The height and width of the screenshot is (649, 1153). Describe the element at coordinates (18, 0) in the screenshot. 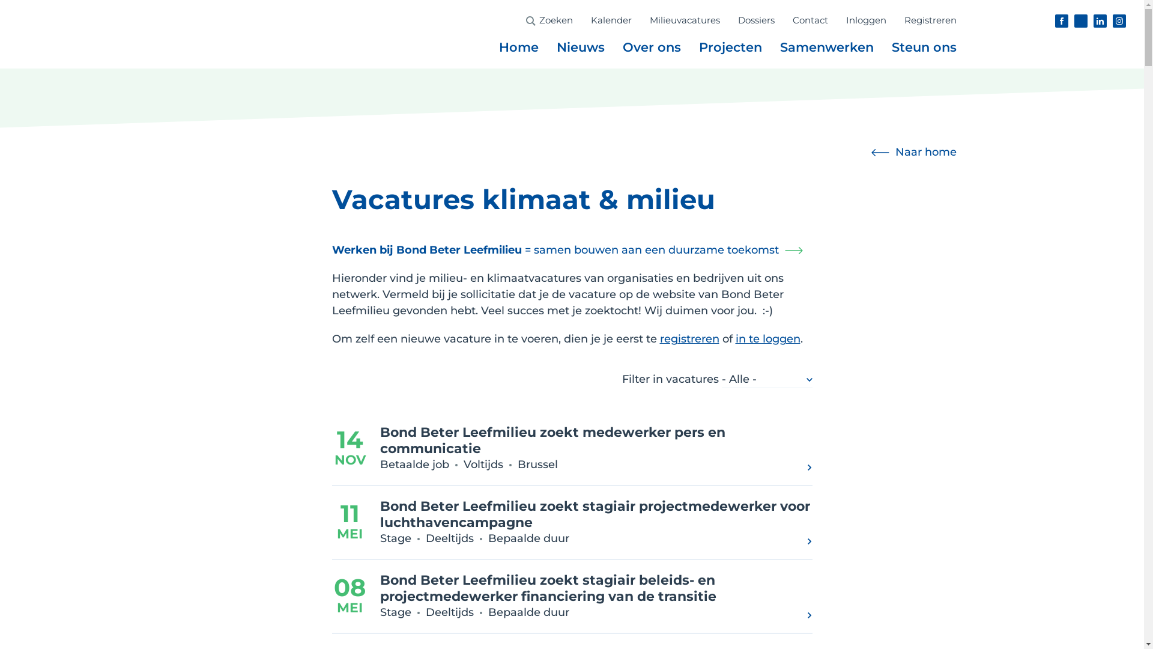

I see `Overslaan en naar de inhoud gaan` at that location.